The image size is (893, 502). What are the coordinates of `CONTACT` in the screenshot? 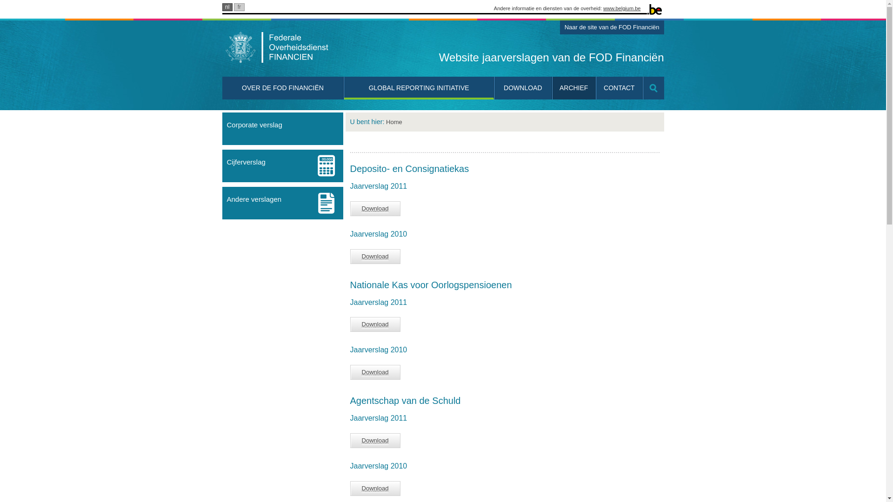 It's located at (620, 88).